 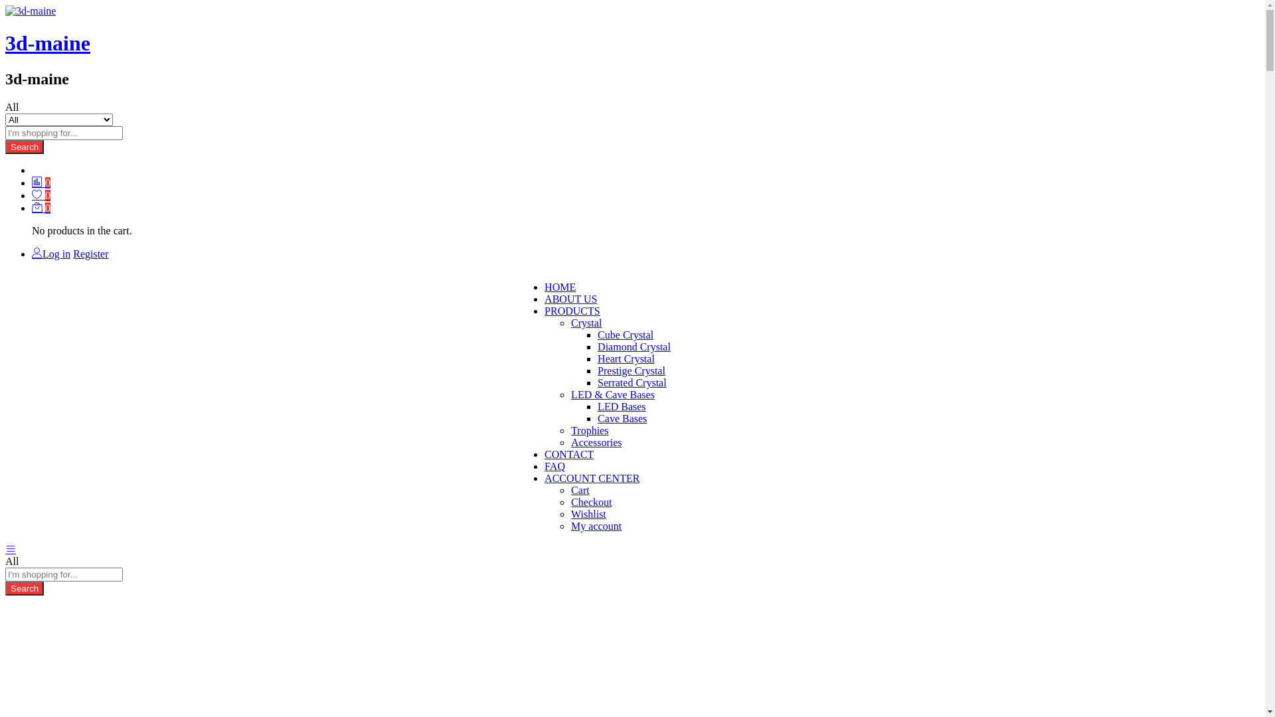 What do you see at coordinates (588, 514) in the screenshot?
I see `Wishlist` at bounding box center [588, 514].